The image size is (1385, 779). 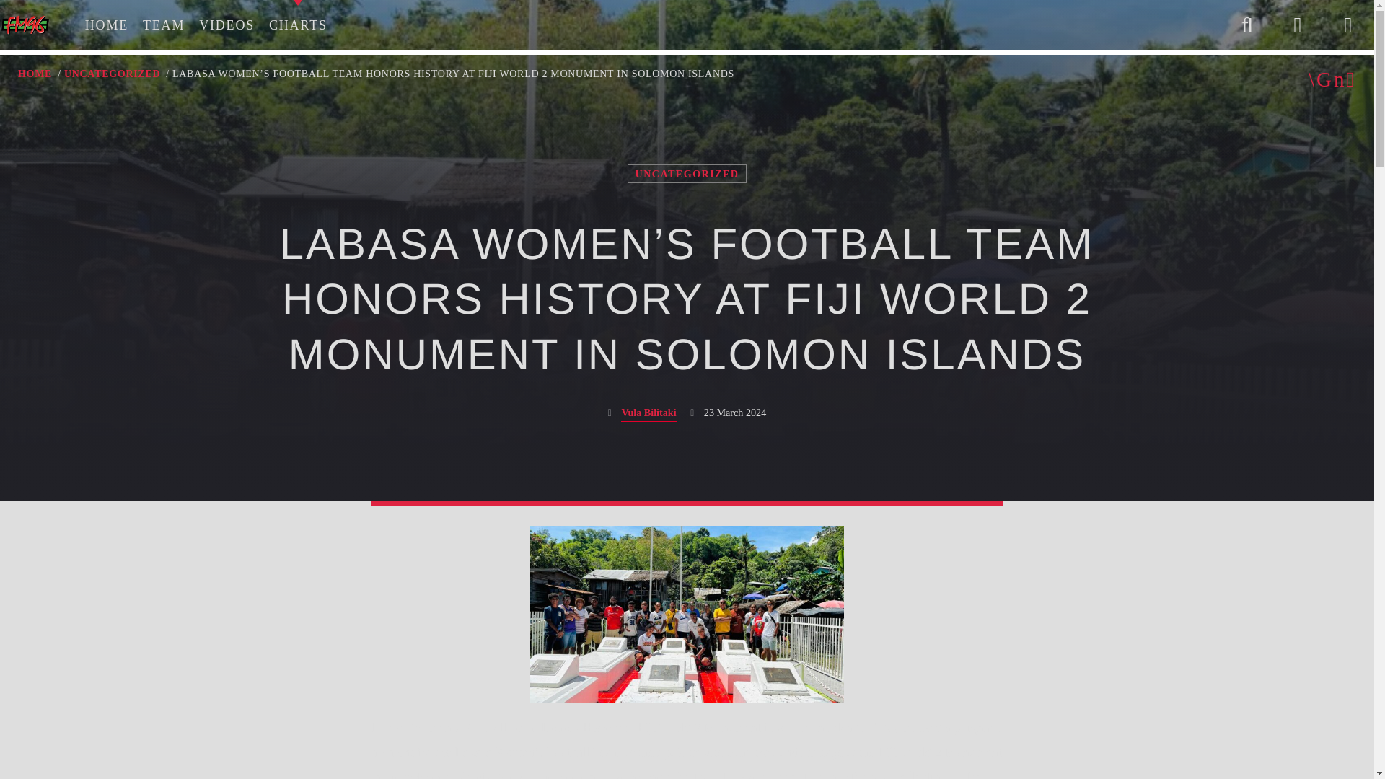 I want to click on TEAM, so click(x=164, y=25).